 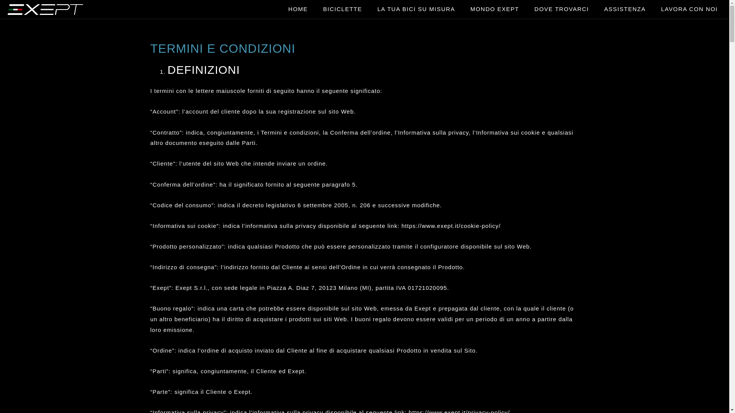 What do you see at coordinates (298, 9) in the screenshot?
I see `HOME` at bounding box center [298, 9].